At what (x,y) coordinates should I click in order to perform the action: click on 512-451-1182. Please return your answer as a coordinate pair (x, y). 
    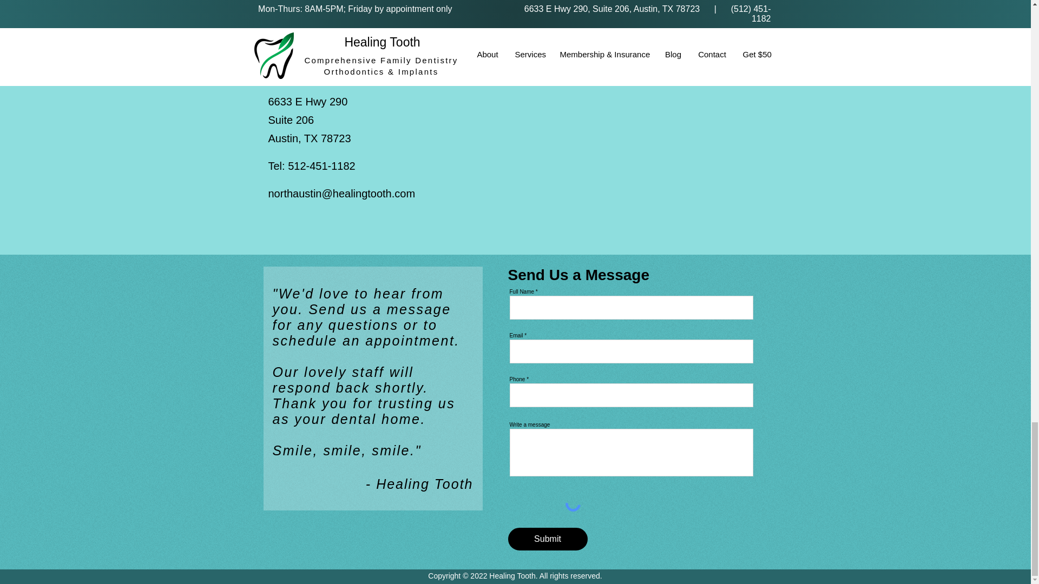
    Looking at the image, I should click on (321, 165).